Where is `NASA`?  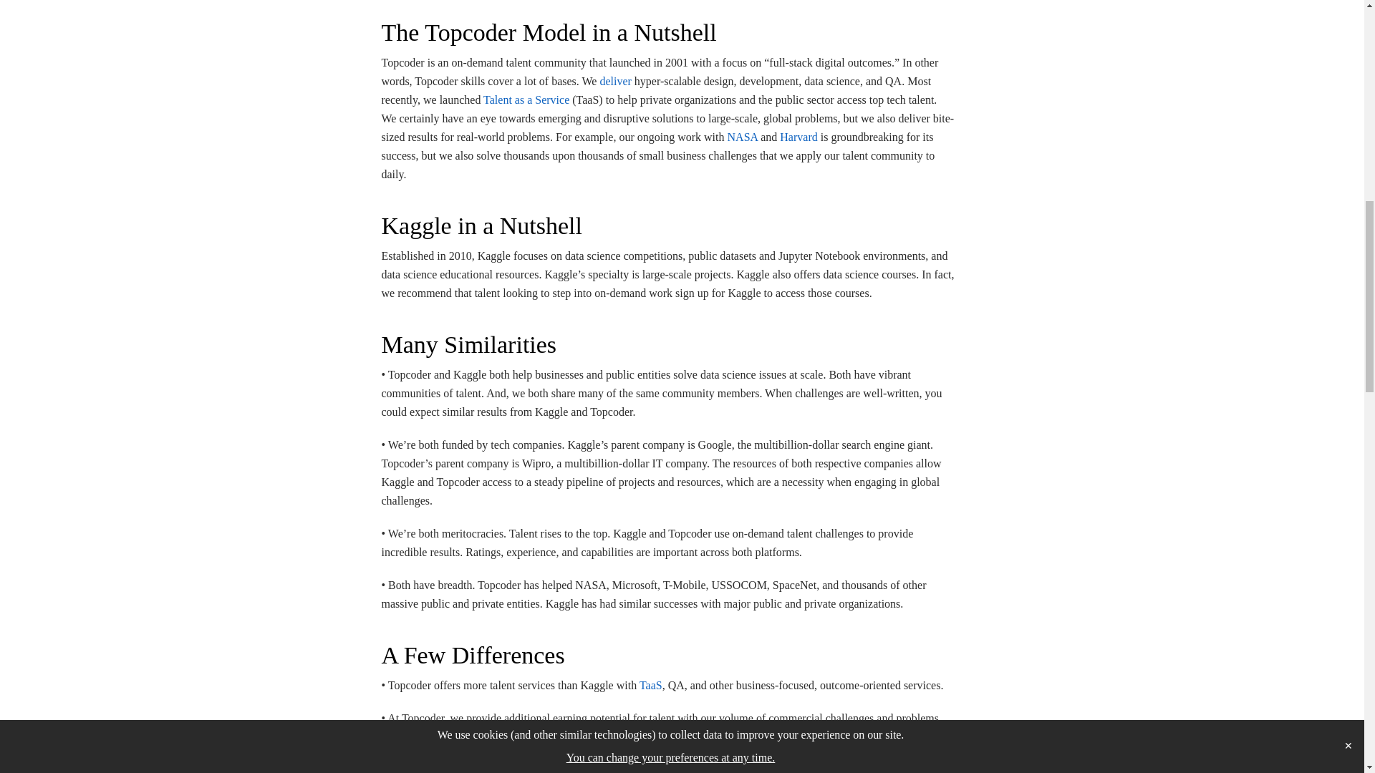 NASA is located at coordinates (743, 136).